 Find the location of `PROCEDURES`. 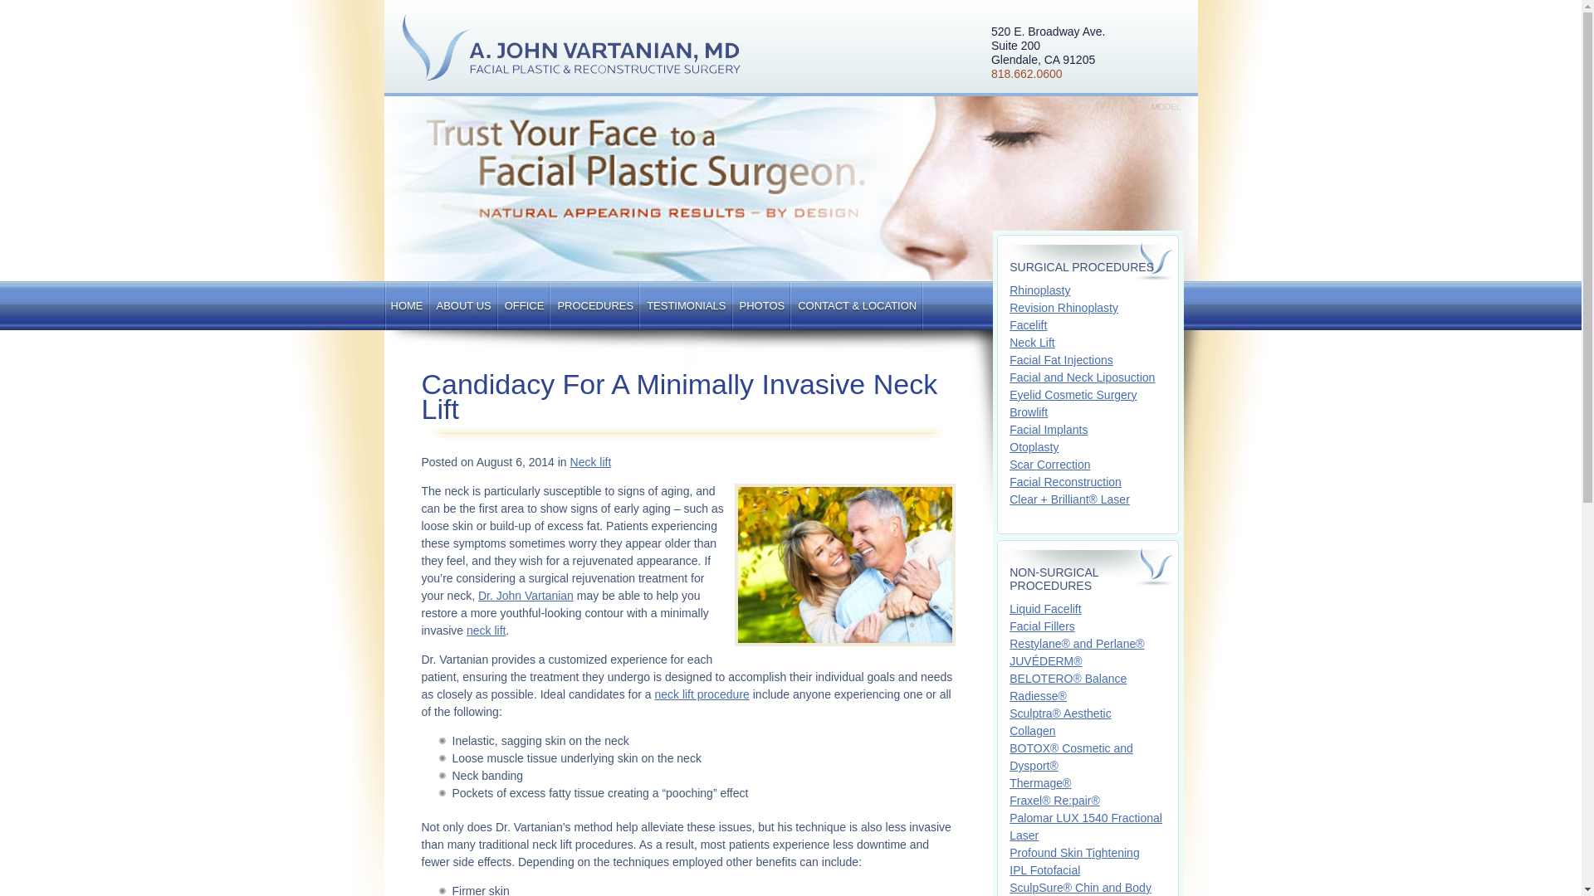

PROCEDURES is located at coordinates (594, 305).